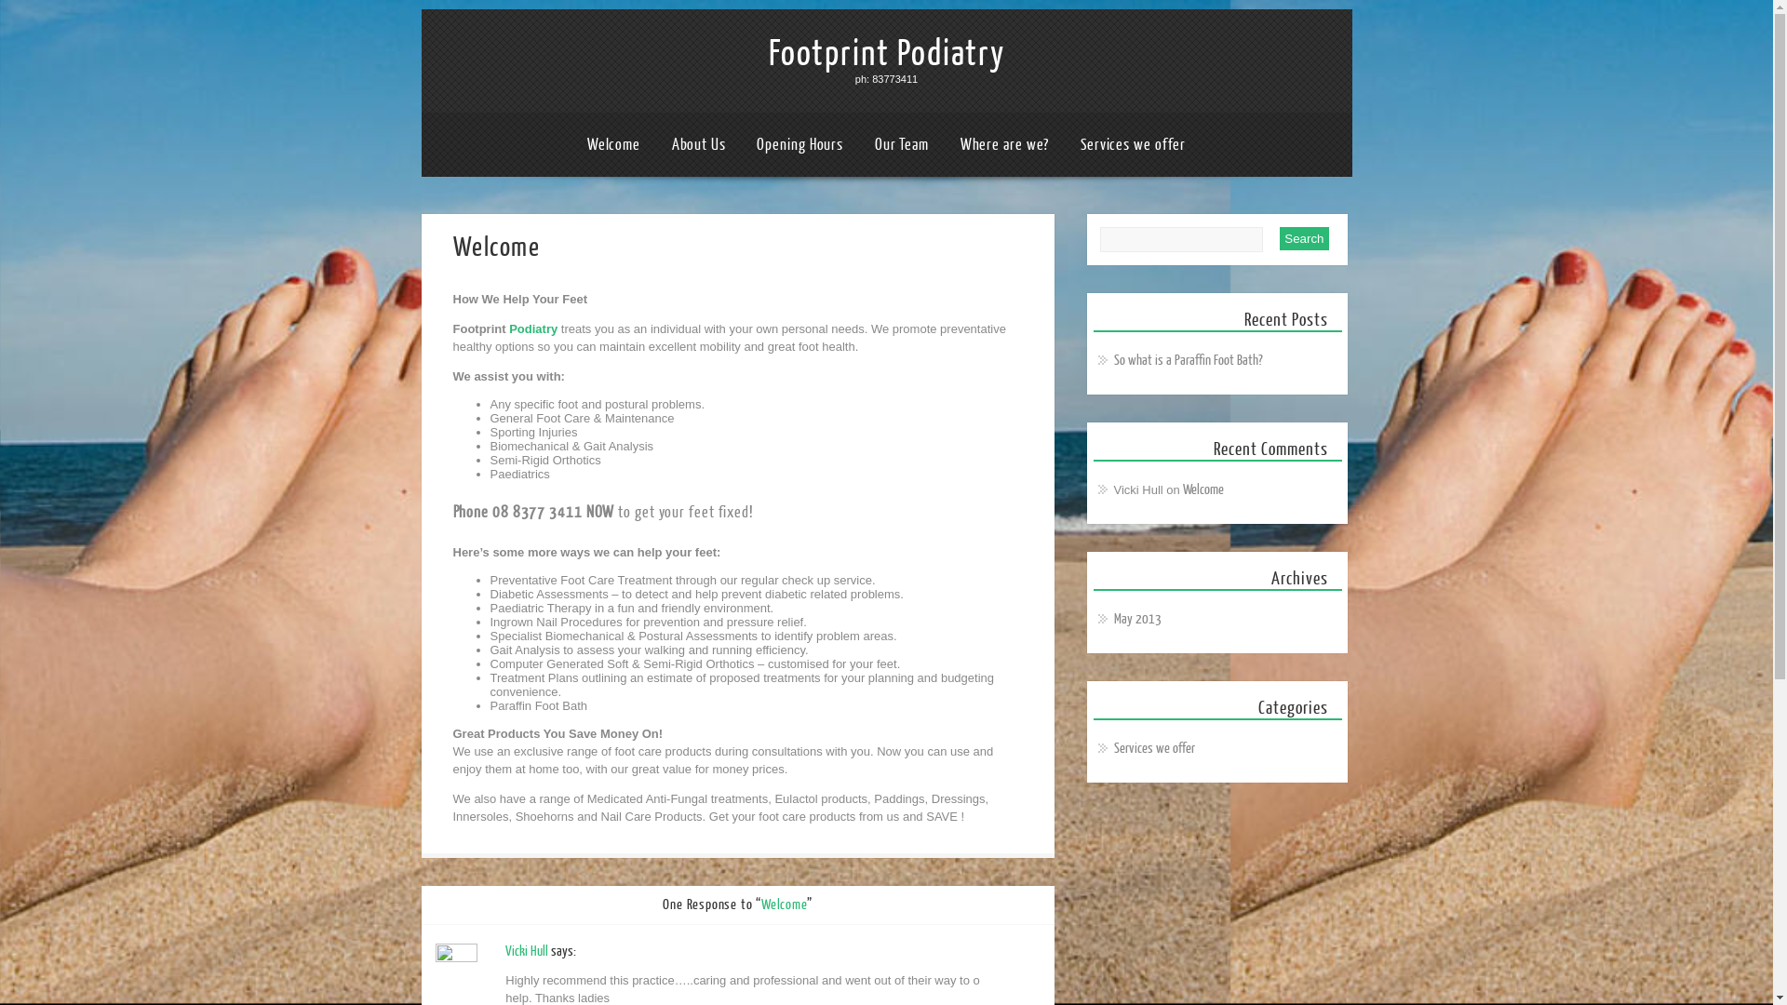 The width and height of the screenshot is (1787, 1005). I want to click on Welcome, so click(614, 145).